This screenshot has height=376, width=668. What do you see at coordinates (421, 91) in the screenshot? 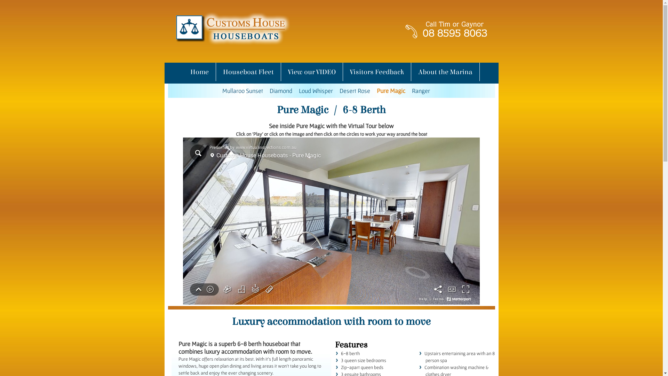
I see `Ranger` at bounding box center [421, 91].